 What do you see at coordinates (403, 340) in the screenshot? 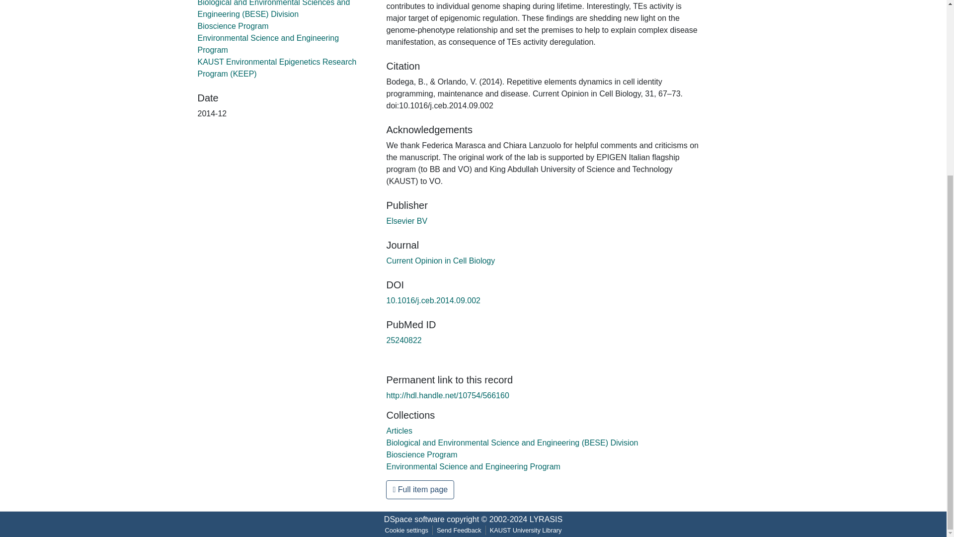
I see `25240822` at bounding box center [403, 340].